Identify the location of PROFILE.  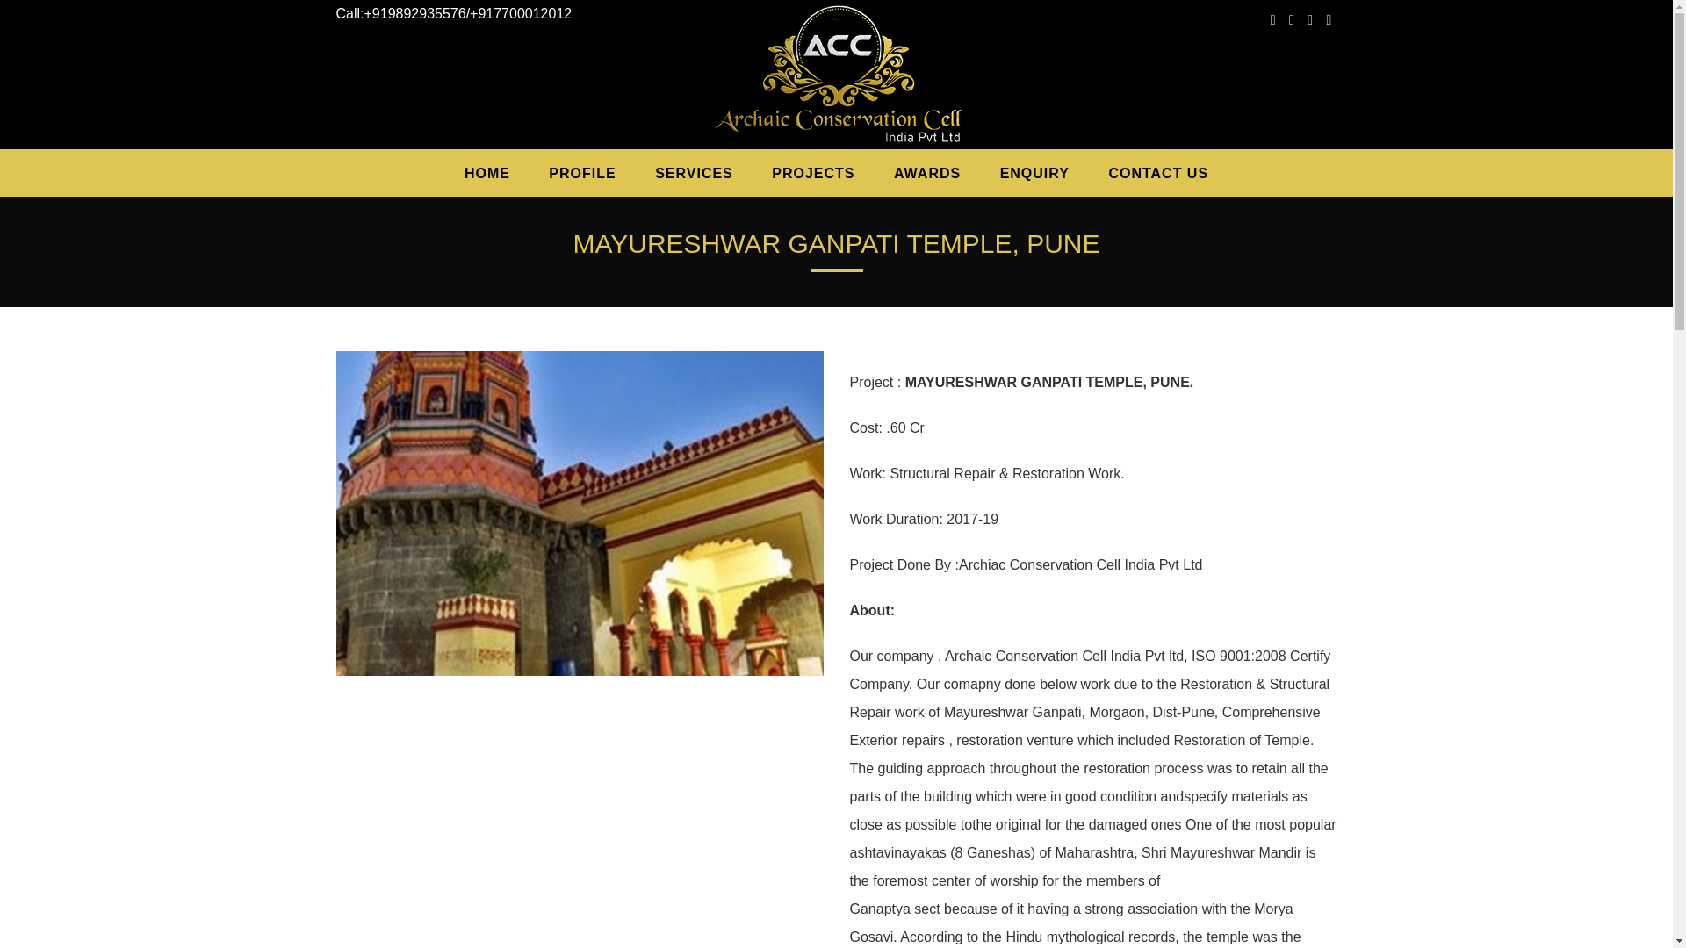
(581, 173).